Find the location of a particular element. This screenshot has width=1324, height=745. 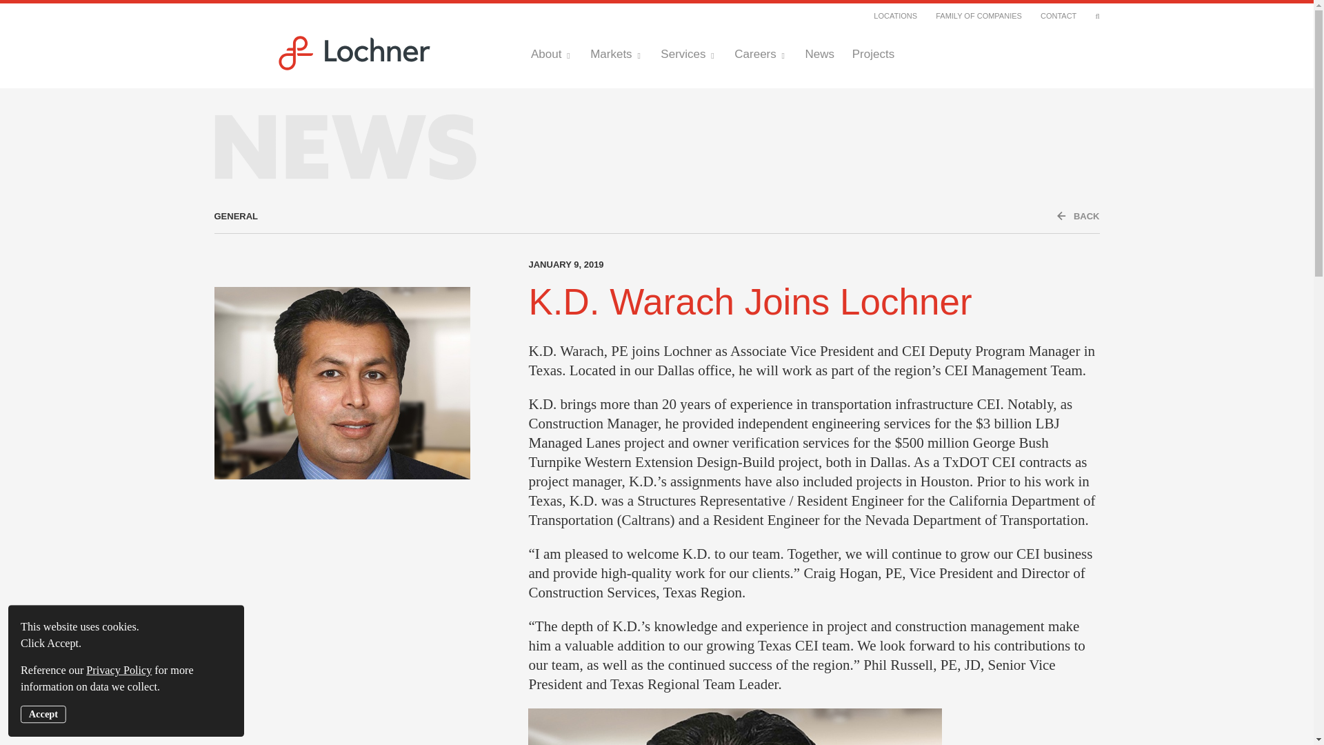

Projects is located at coordinates (873, 54).